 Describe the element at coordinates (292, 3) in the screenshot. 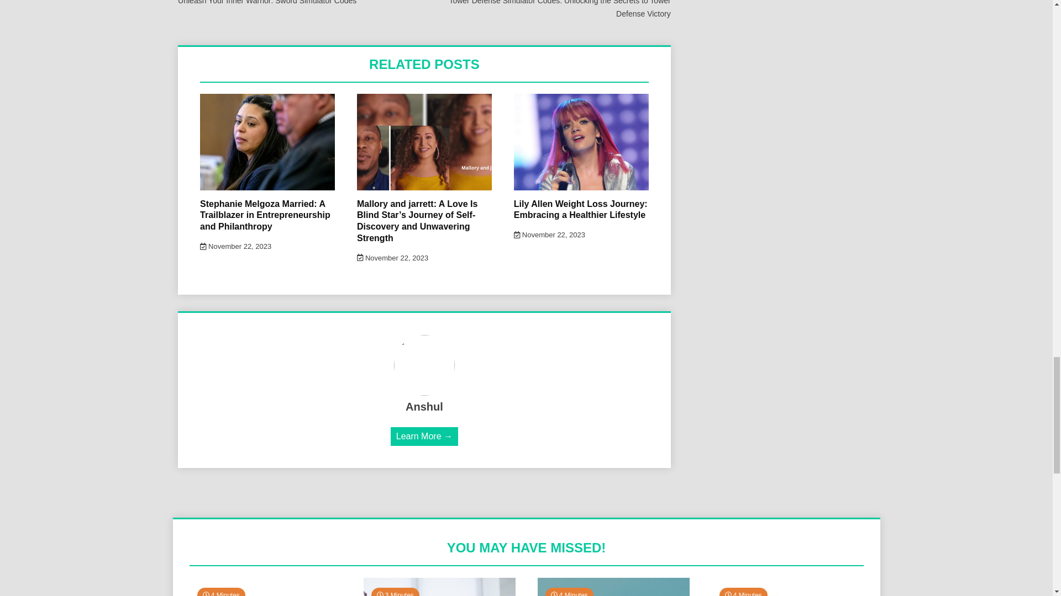

I see `Previous: Unleash Your Inner Warrior: Sword Simulator Codes` at that location.